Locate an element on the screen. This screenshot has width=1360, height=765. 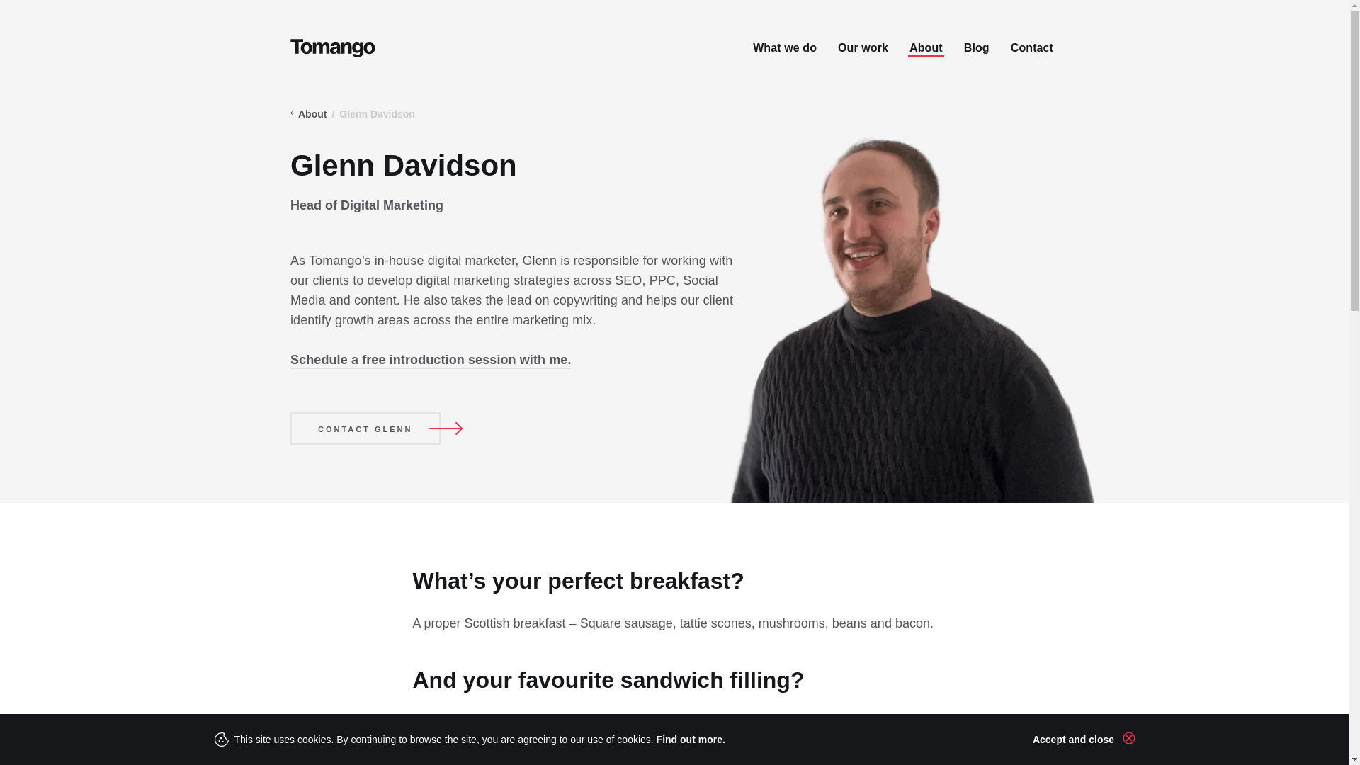
About is located at coordinates (312, 115).